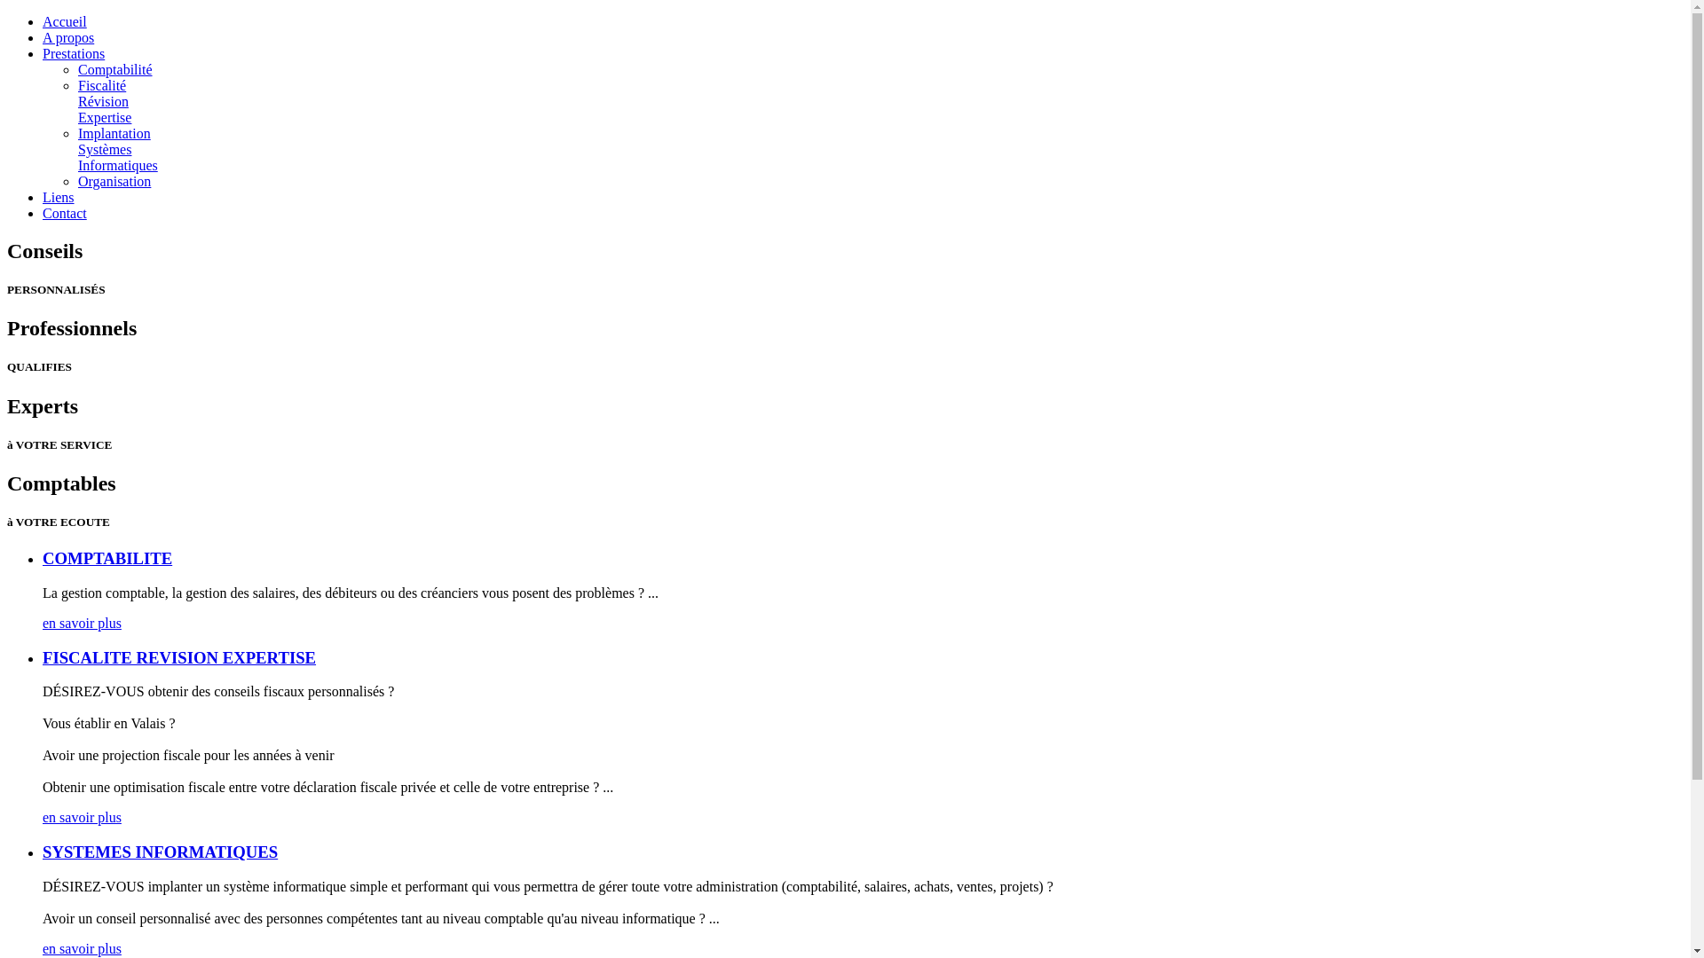 Image resolution: width=1704 pixels, height=958 pixels. I want to click on Organisation, so click(114, 181).